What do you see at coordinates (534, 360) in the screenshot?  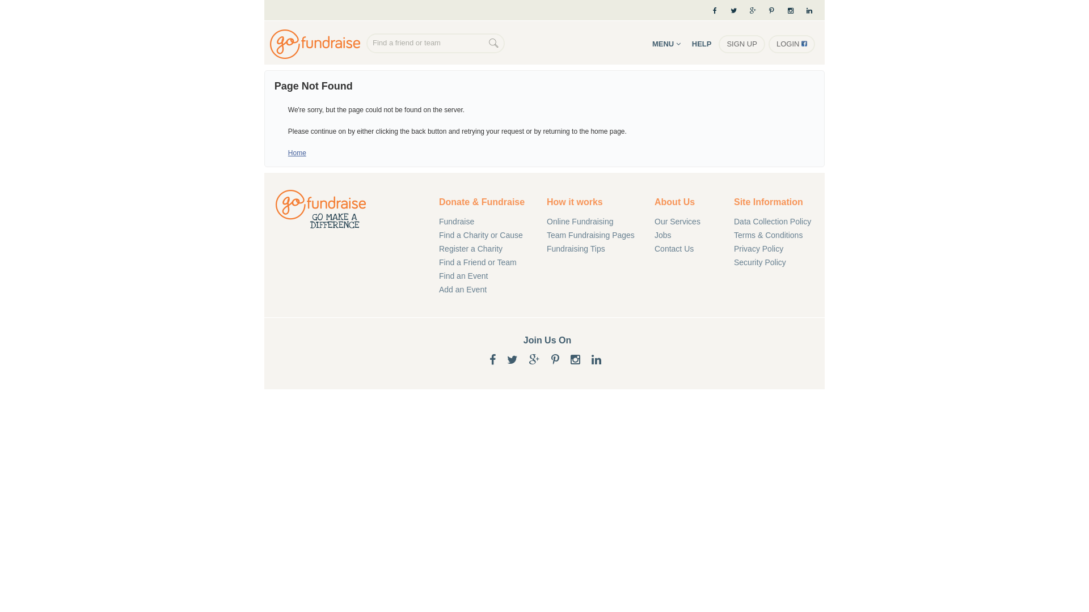 I see `Google+` at bounding box center [534, 360].